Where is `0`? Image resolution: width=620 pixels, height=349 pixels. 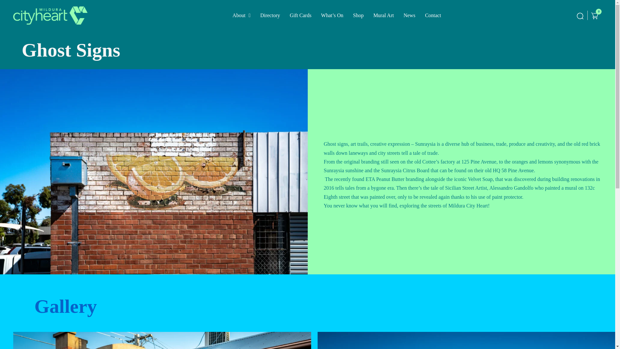 0 is located at coordinates (595, 16).